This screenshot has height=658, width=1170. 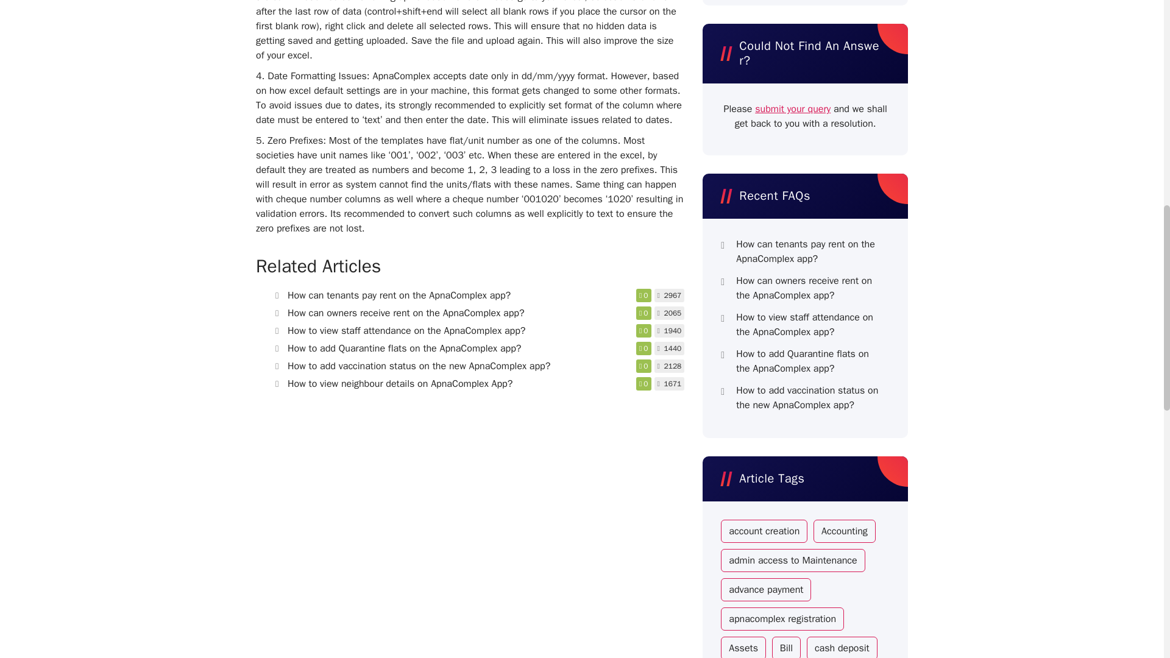 What do you see at coordinates (765, 590) in the screenshot?
I see `advance payment` at bounding box center [765, 590].